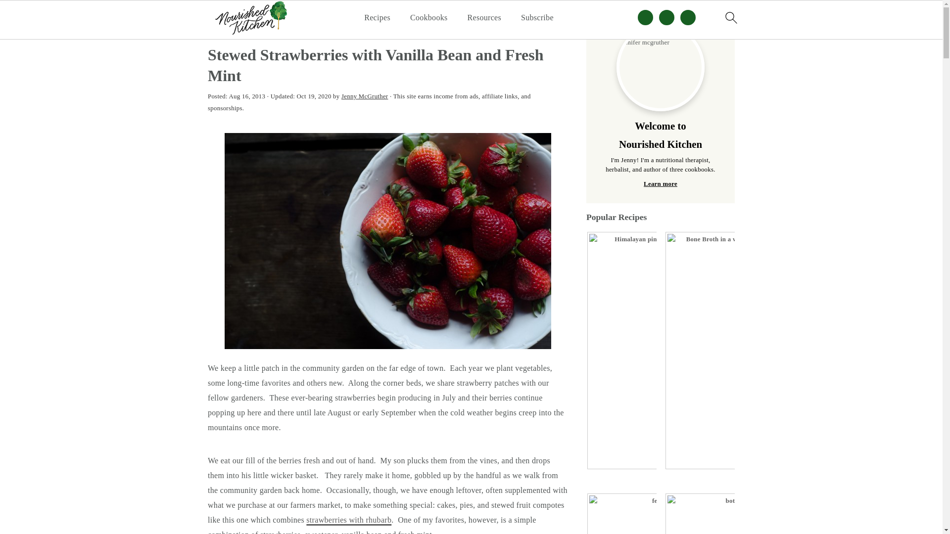 The width and height of the screenshot is (950, 534). I want to click on Subscribe, so click(537, 17).